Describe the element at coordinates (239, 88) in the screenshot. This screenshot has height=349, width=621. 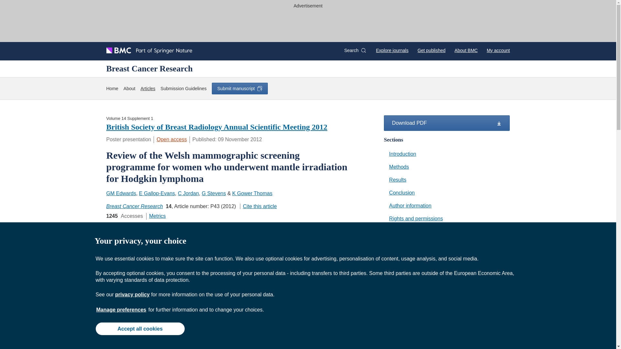
I see `Submit manuscript` at that location.